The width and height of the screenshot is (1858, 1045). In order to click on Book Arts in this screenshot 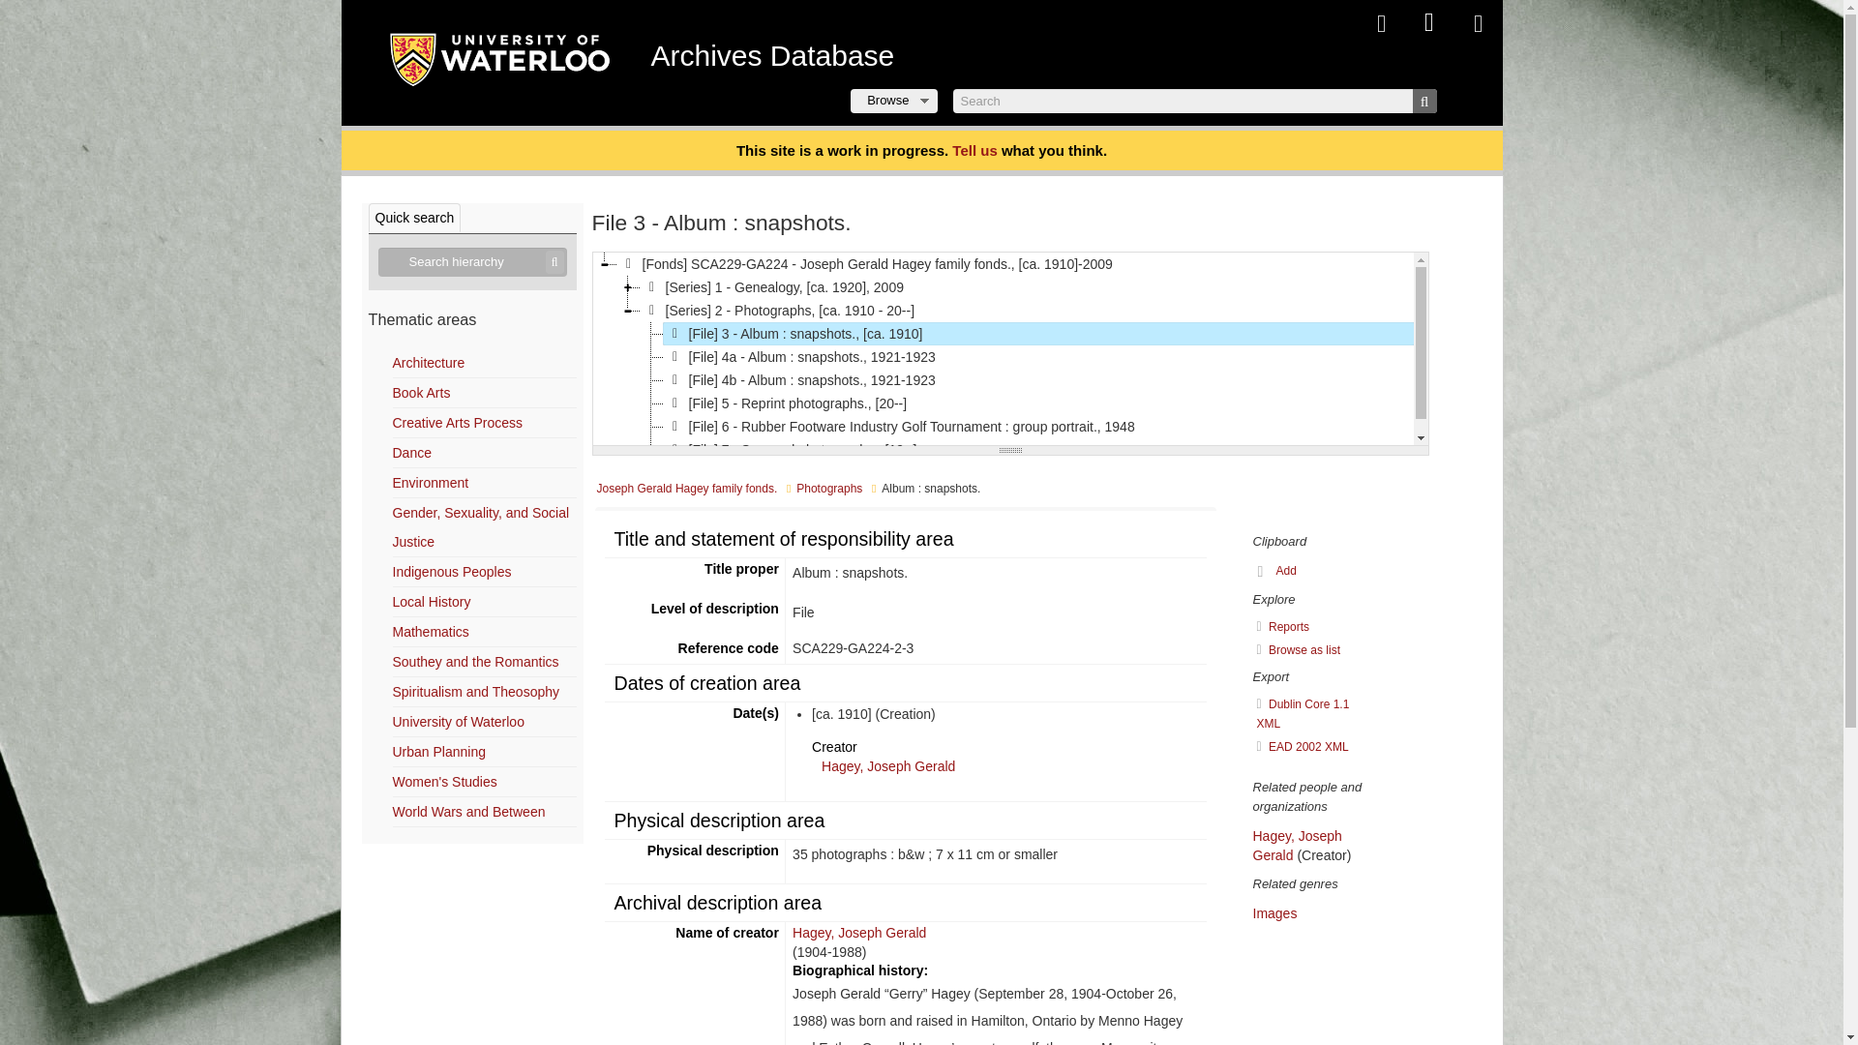, I will do `click(422, 393)`.